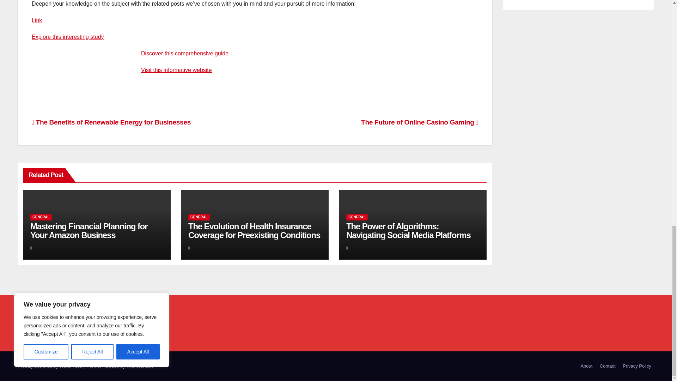  What do you see at coordinates (68, 37) in the screenshot?
I see `Explore this interesting study` at bounding box center [68, 37].